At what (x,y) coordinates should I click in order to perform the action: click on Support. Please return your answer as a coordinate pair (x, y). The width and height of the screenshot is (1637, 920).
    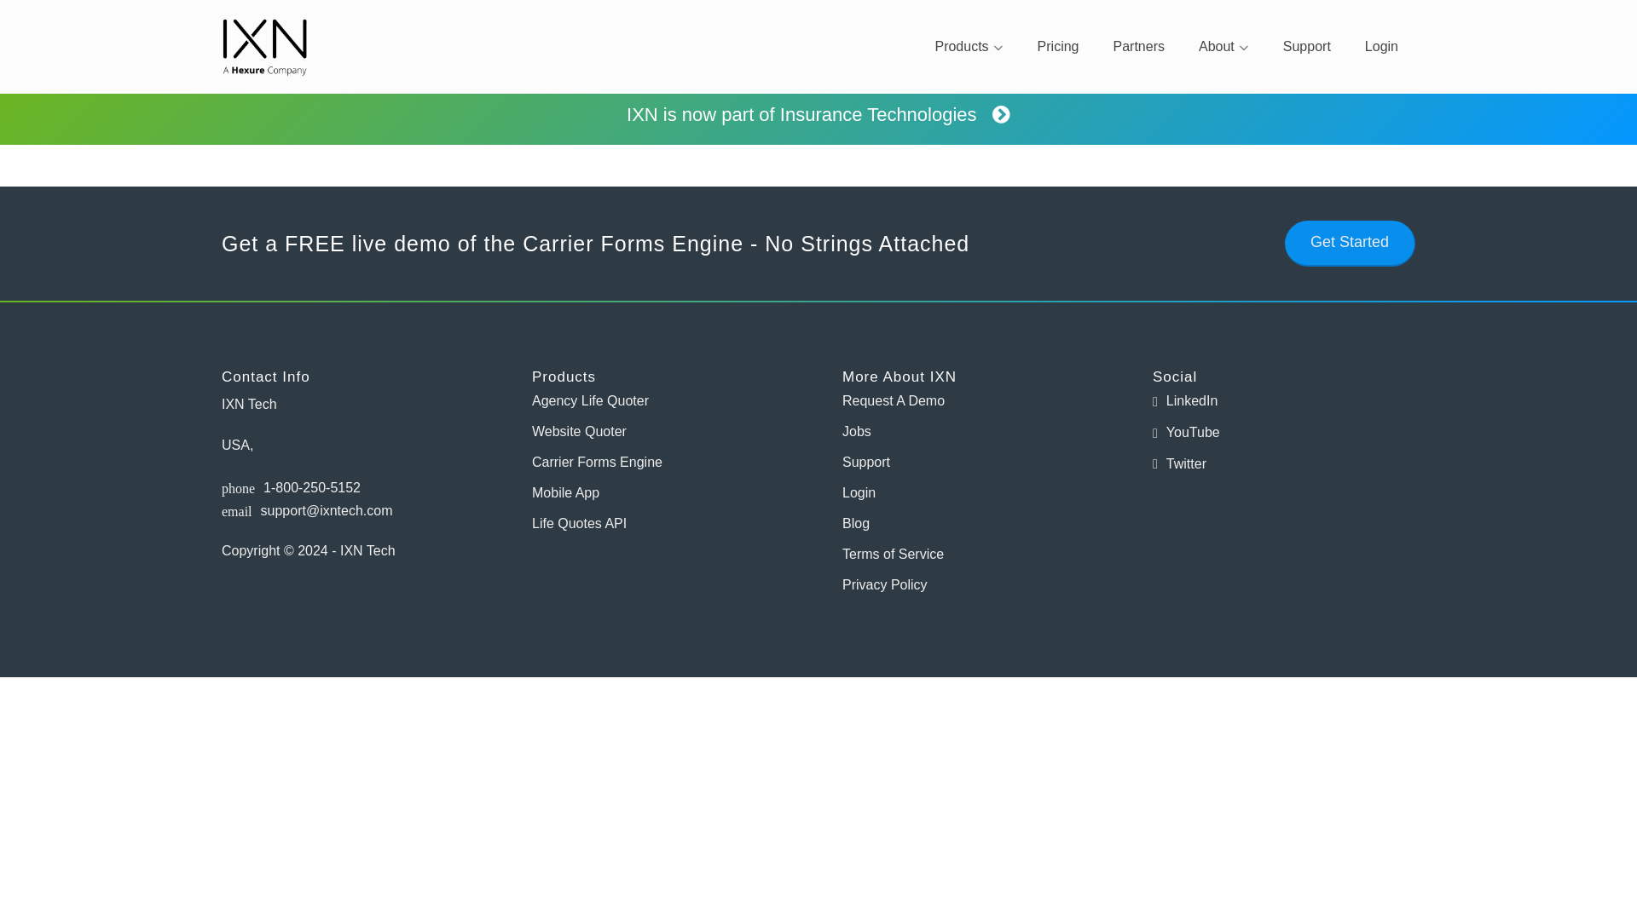
    Looking at the image, I should click on (1306, 46).